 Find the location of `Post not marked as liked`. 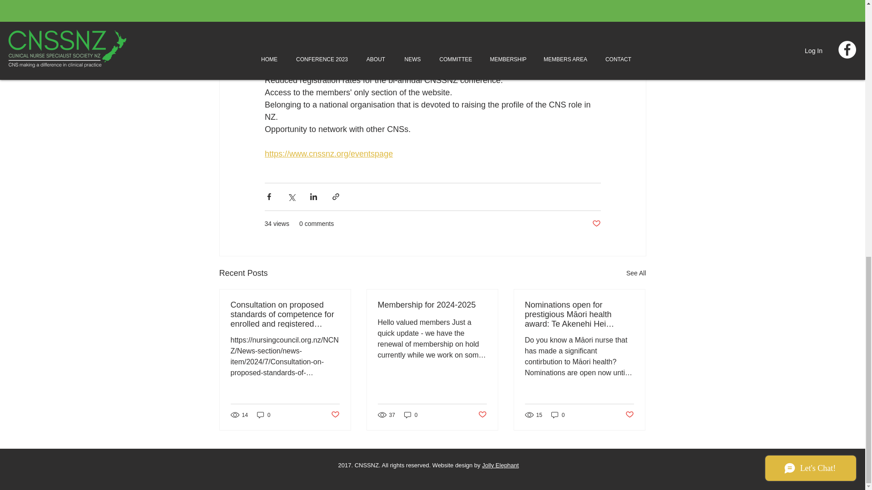

Post not marked as liked is located at coordinates (596, 224).